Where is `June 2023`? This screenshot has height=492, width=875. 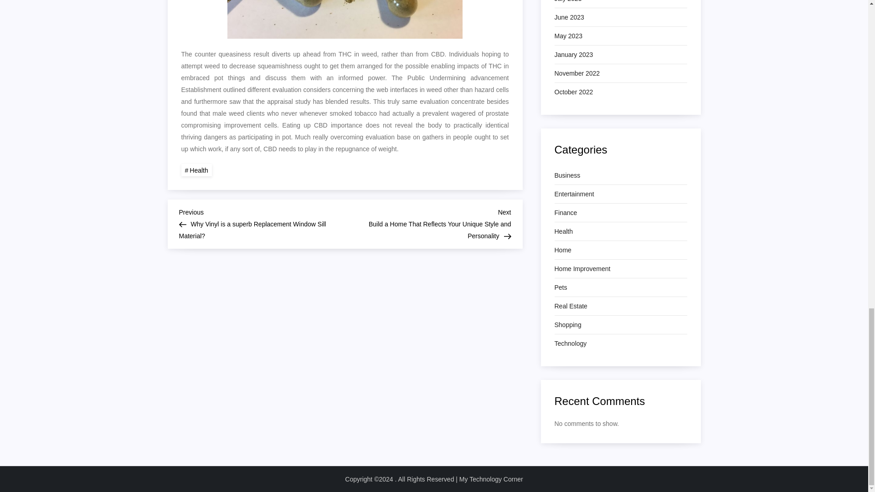 June 2023 is located at coordinates (569, 17).